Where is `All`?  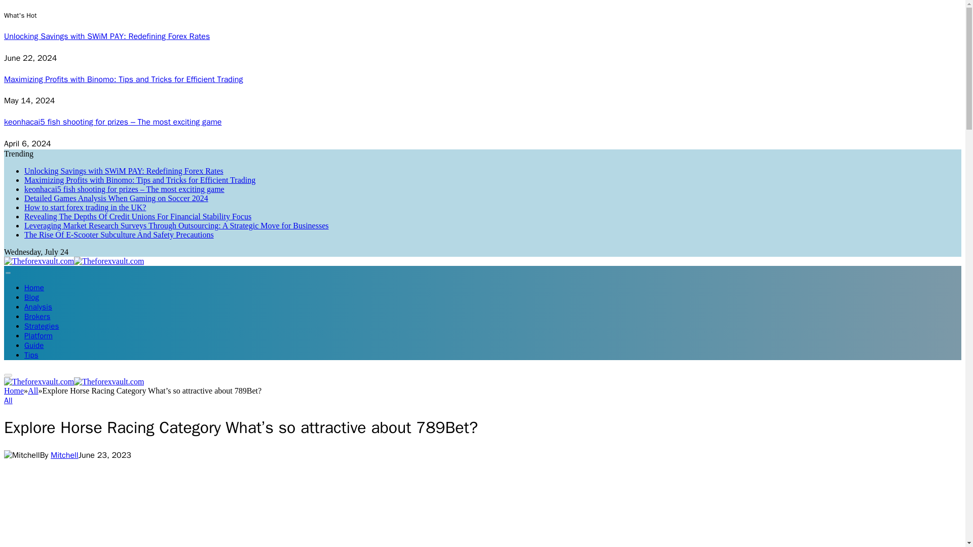
All is located at coordinates (32, 390).